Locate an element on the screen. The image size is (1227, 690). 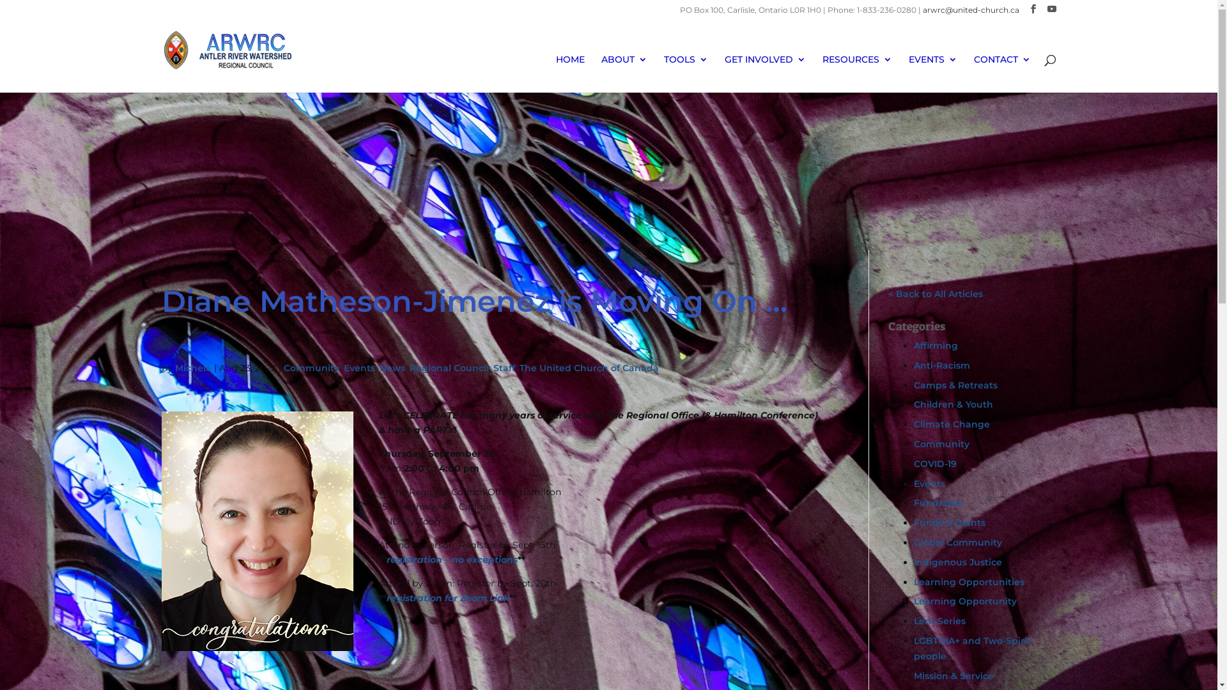
Anti-Racism is located at coordinates (942, 365).